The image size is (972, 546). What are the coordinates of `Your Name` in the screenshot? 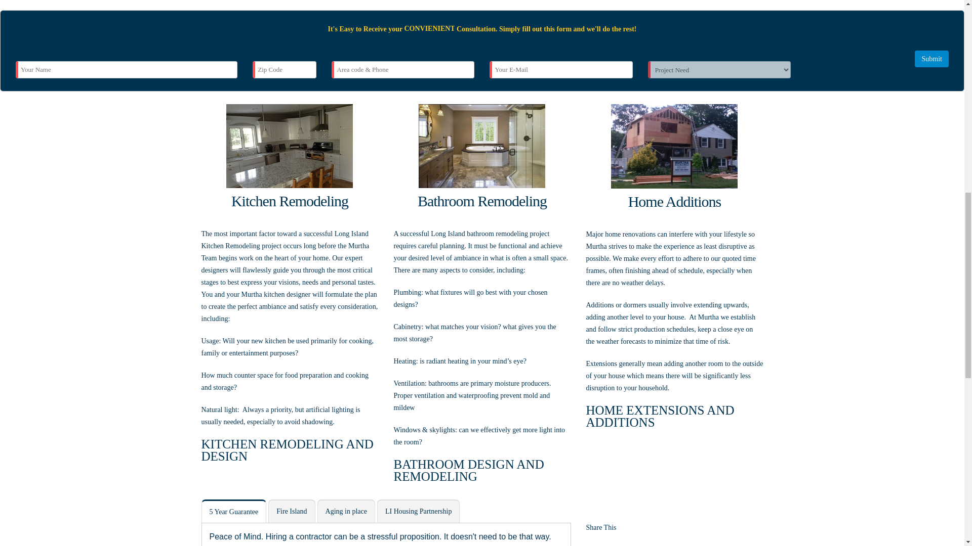 It's located at (126, 69).